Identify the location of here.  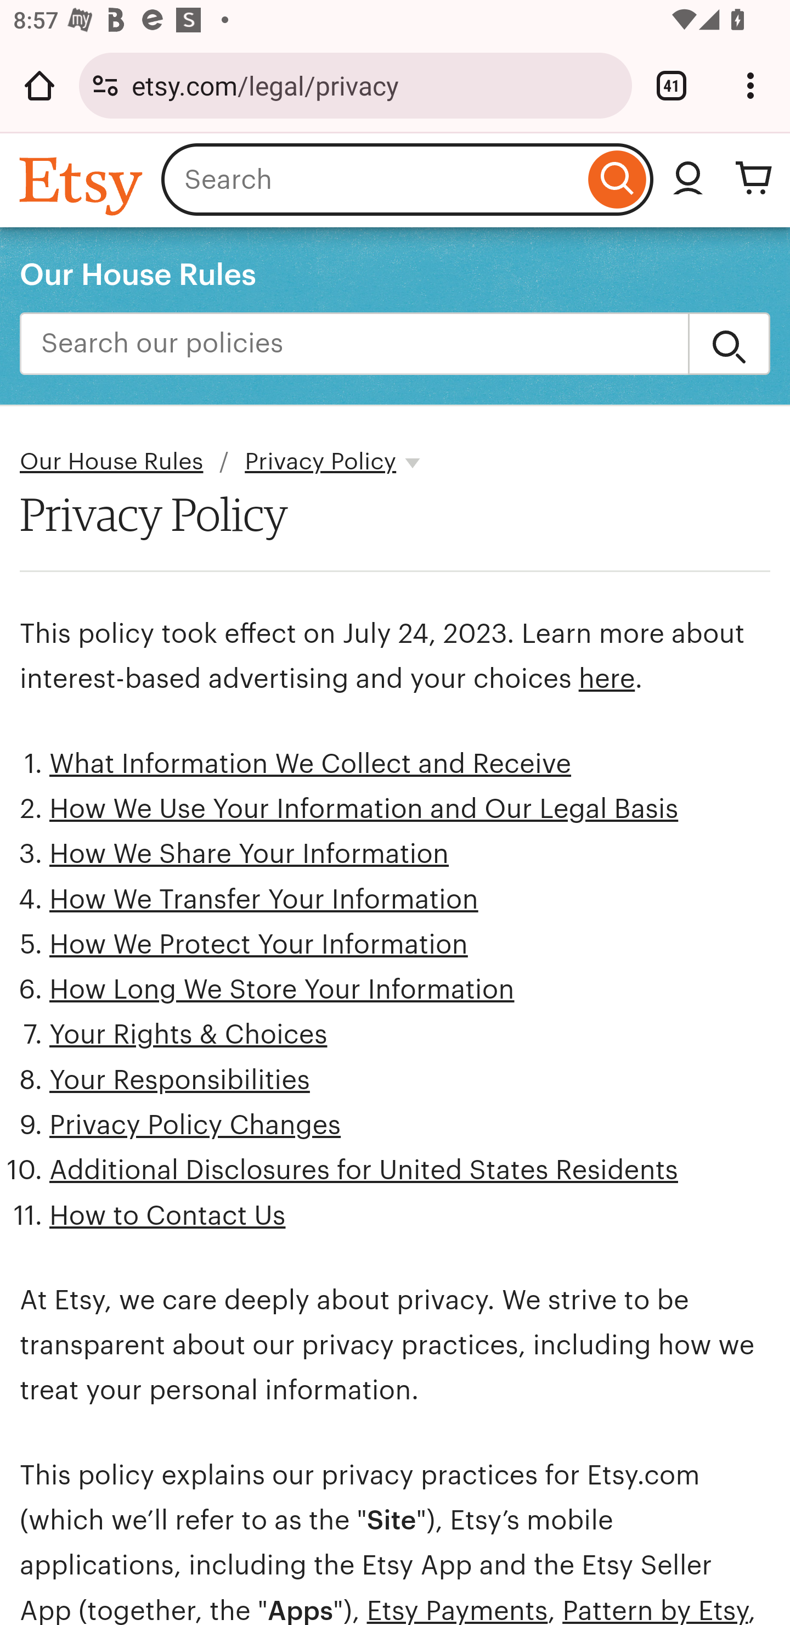
(606, 679).